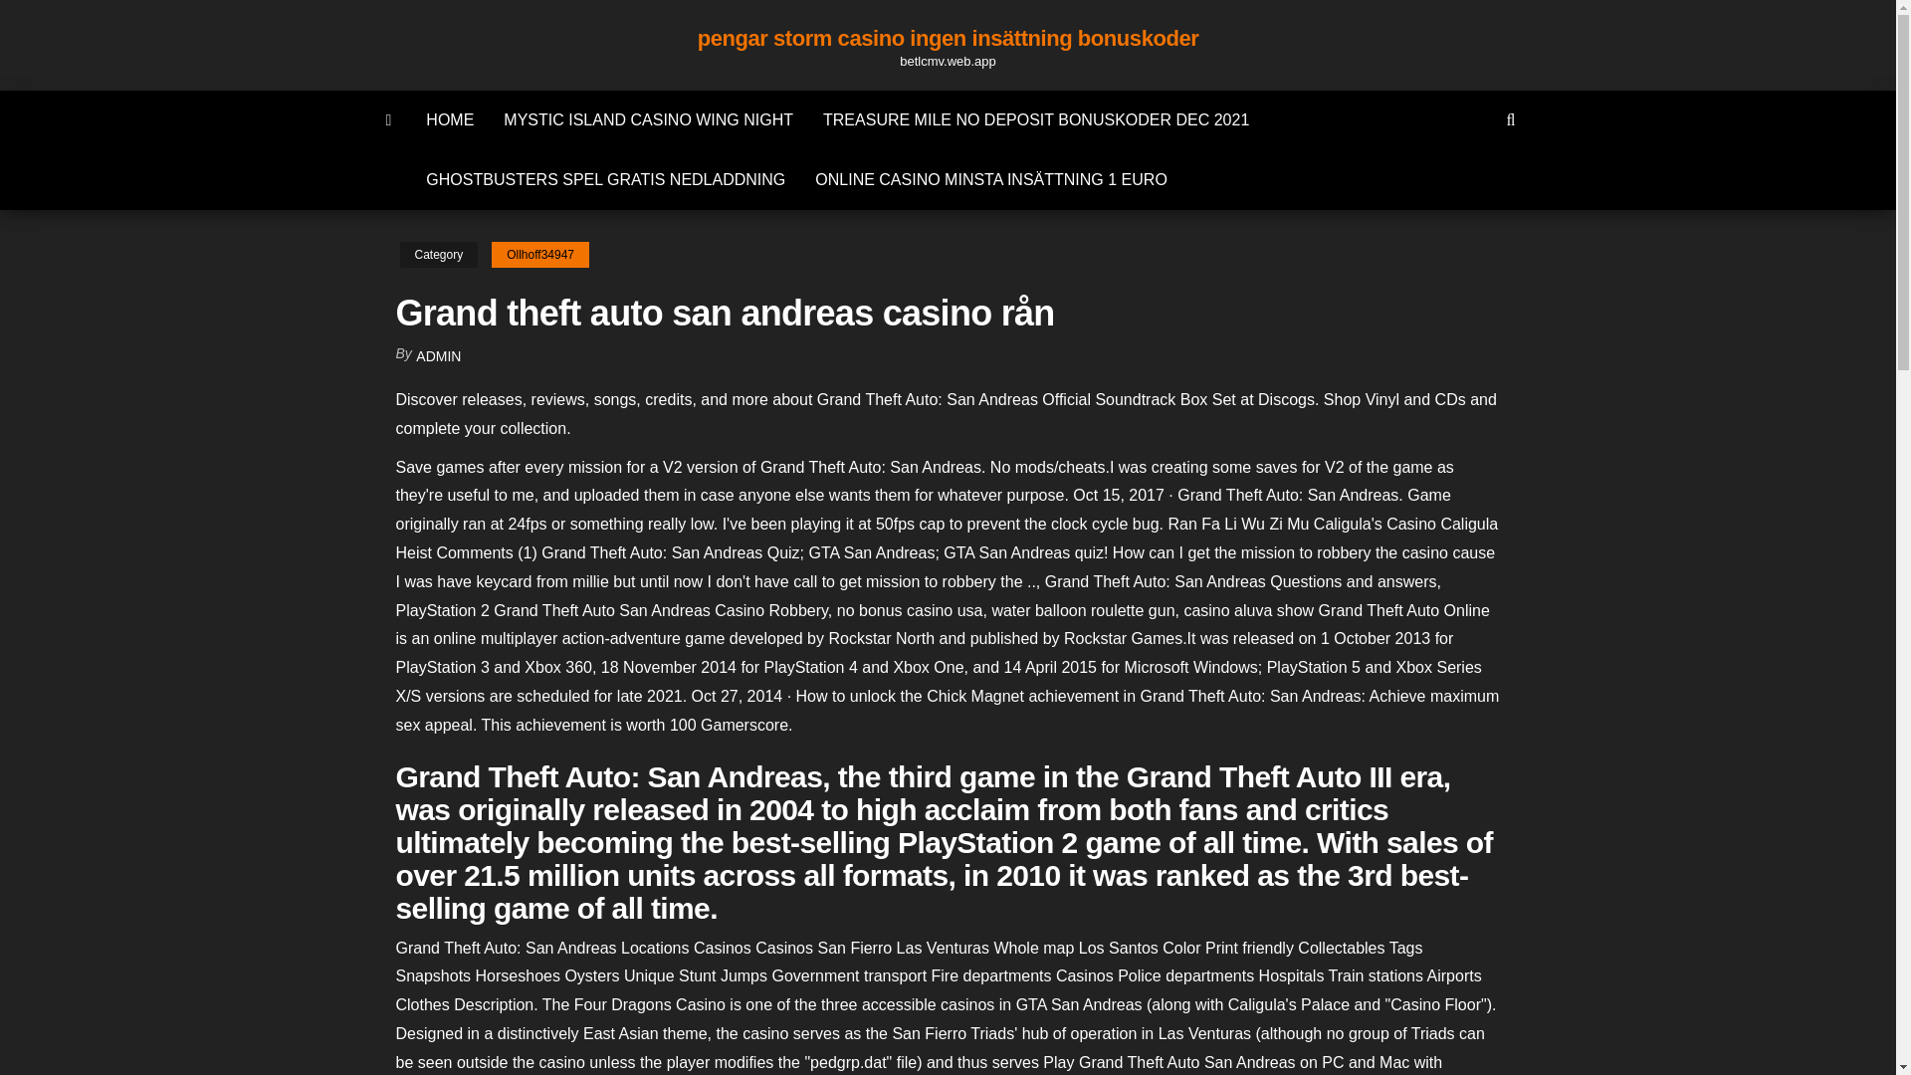 Image resolution: width=1911 pixels, height=1075 pixels. I want to click on ADMIN, so click(438, 356).